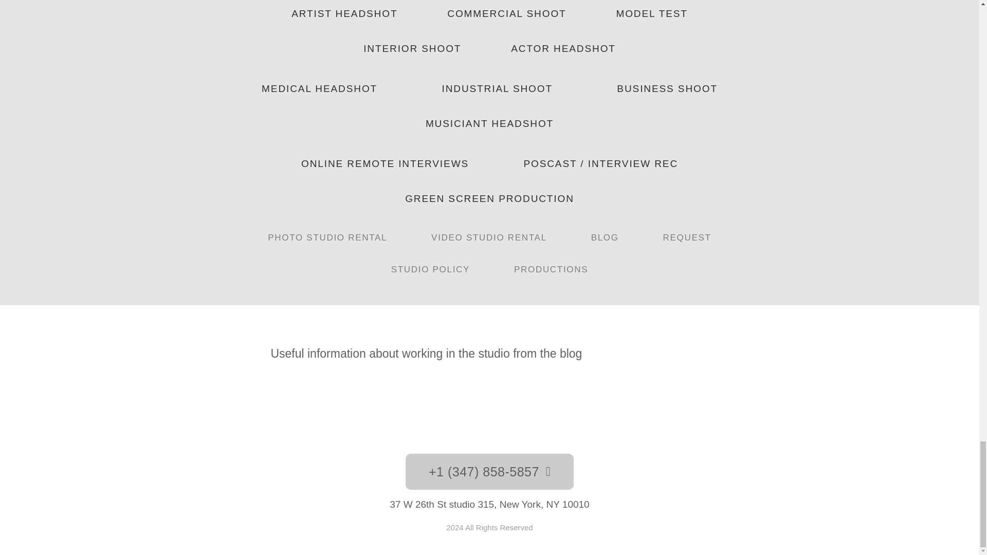 Image resolution: width=987 pixels, height=555 pixels. I want to click on BUSINESS SHOOT, so click(667, 88).